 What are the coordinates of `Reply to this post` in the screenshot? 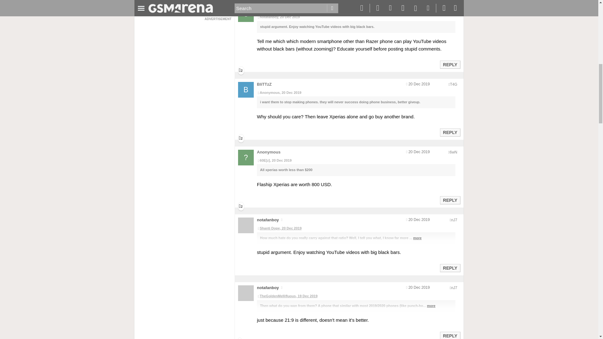 It's located at (450, 64).